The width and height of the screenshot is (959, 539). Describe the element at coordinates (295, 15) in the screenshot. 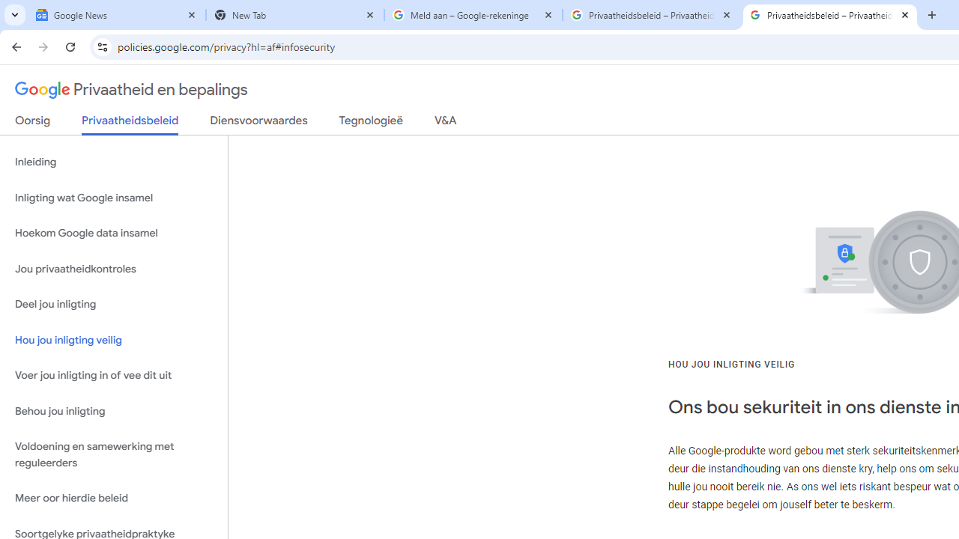

I see `New Tab` at that location.